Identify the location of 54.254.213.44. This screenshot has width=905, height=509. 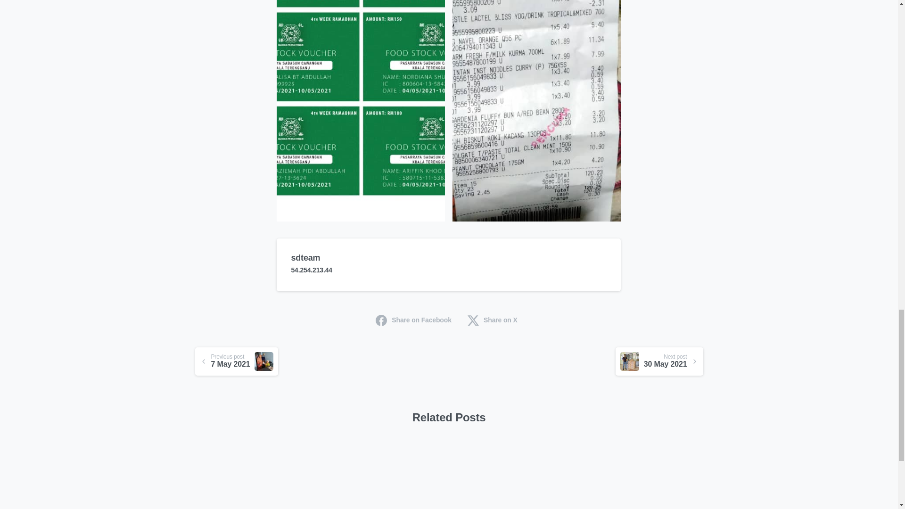
(311, 270).